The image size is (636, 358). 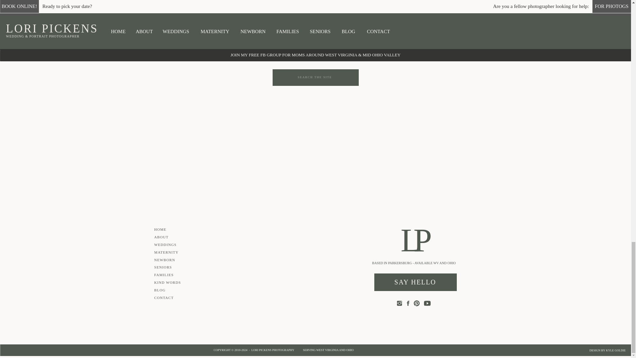 I want to click on SENIORS, so click(x=405, y=55).